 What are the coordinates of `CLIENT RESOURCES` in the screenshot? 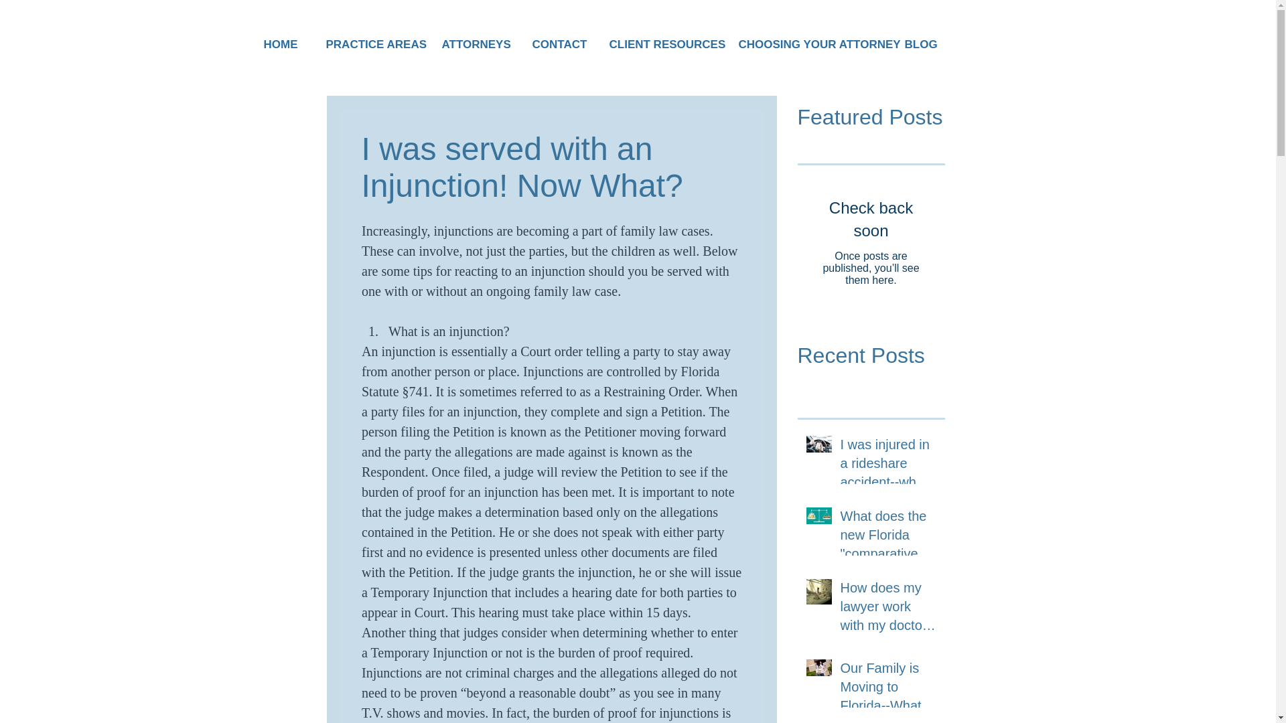 It's located at (656, 44).